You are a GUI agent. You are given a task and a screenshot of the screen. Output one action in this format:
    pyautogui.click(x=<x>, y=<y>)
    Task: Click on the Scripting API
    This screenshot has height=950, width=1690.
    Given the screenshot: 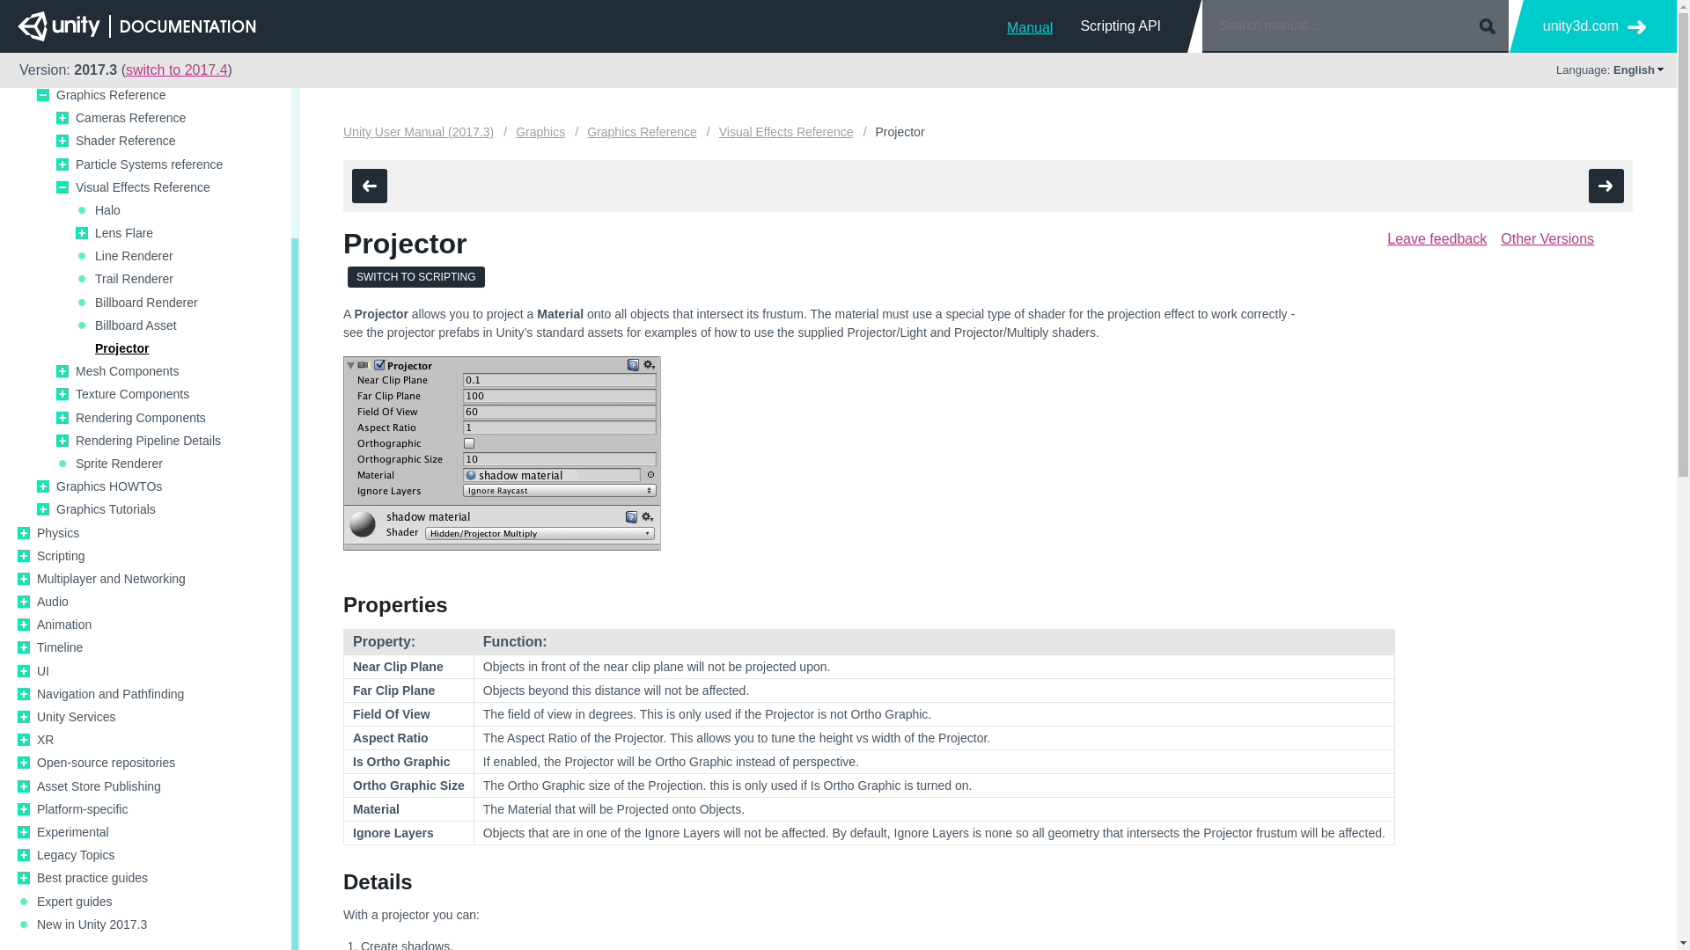 What is the action you would take?
    pyautogui.click(x=1120, y=26)
    